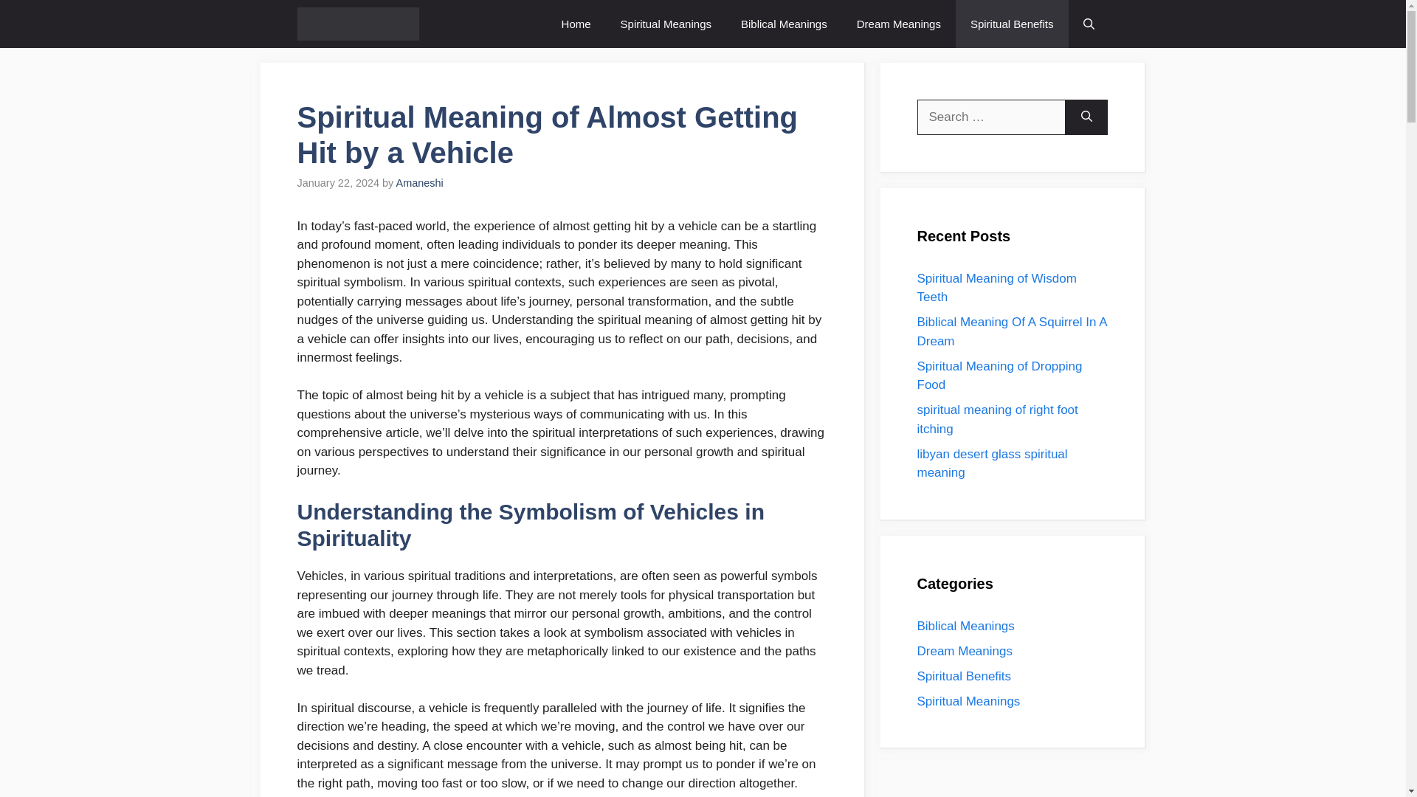 This screenshot has width=1417, height=797. What do you see at coordinates (419, 182) in the screenshot?
I see `View all posts by Amaneshi` at bounding box center [419, 182].